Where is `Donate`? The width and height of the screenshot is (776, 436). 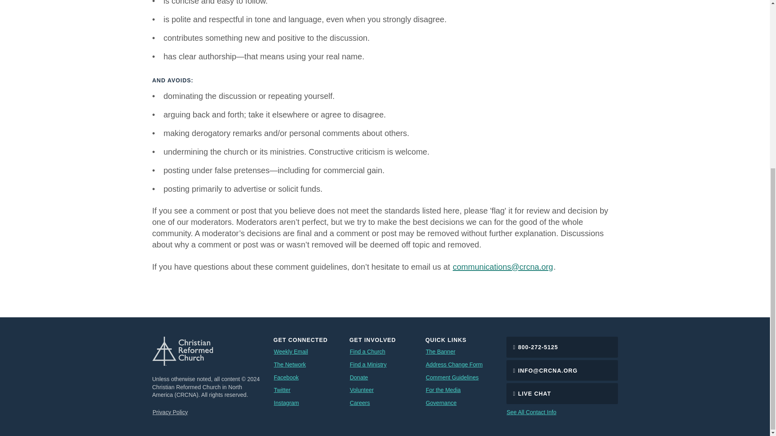
Donate is located at coordinates (358, 378).